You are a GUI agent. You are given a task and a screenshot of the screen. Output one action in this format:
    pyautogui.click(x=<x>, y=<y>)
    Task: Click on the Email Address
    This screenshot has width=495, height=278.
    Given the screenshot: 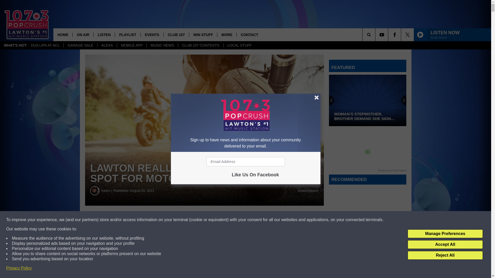 What is the action you would take?
    pyautogui.click(x=245, y=162)
    